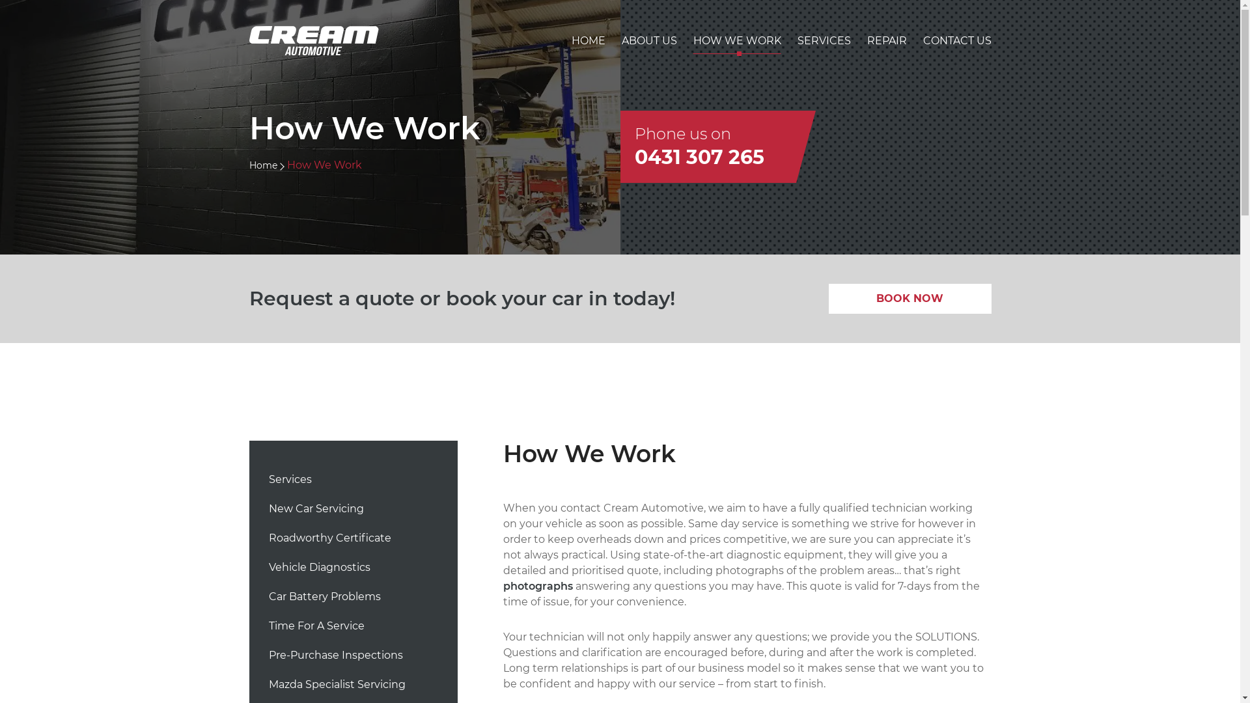 This screenshot has width=1250, height=703. What do you see at coordinates (316, 631) in the screenshot?
I see `Time For A Service` at bounding box center [316, 631].